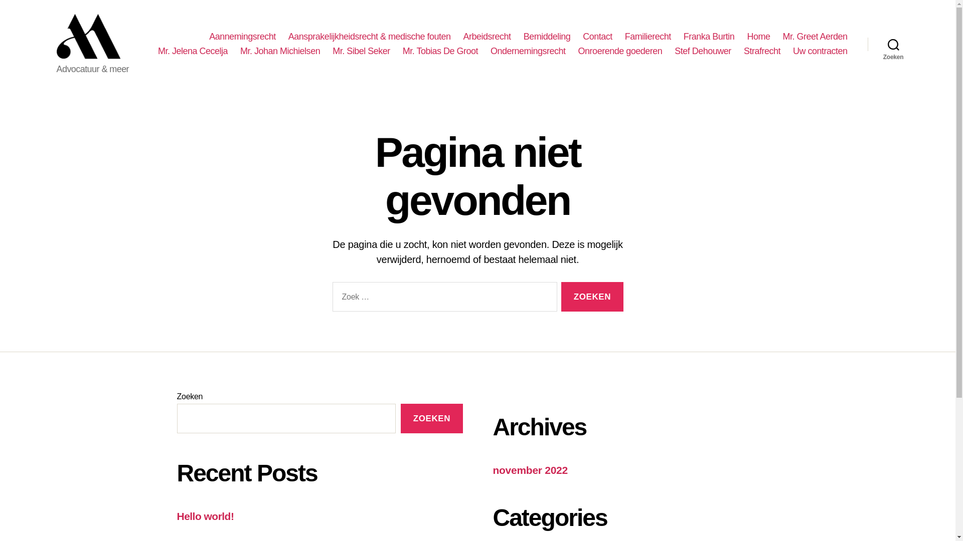 The width and height of the screenshot is (963, 541). What do you see at coordinates (193, 52) in the screenshot?
I see `Mr. Jelena Cecelja` at bounding box center [193, 52].